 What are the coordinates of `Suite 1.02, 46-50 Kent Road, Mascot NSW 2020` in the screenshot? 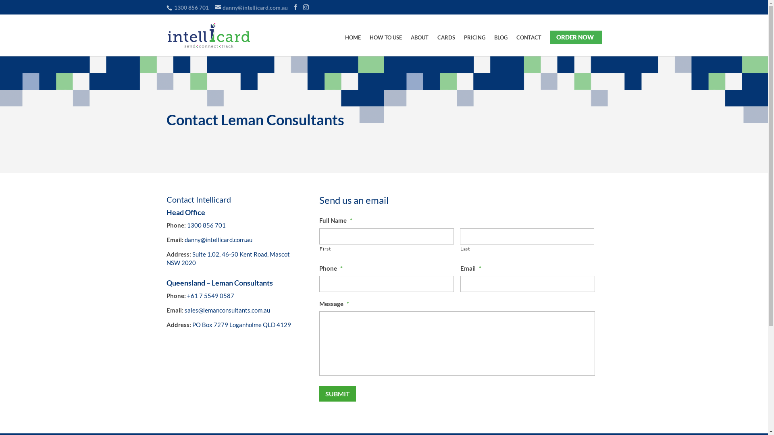 It's located at (228, 259).